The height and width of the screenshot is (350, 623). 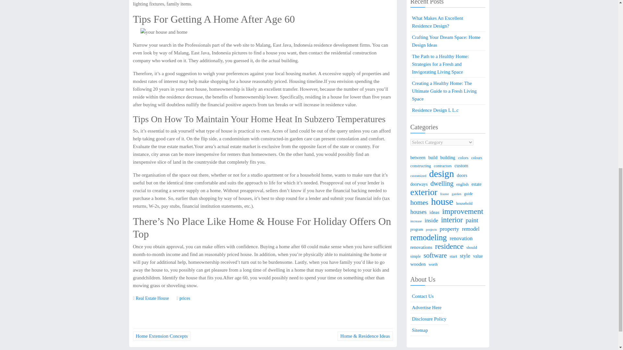 I want to click on Real Estate House, so click(x=152, y=298).